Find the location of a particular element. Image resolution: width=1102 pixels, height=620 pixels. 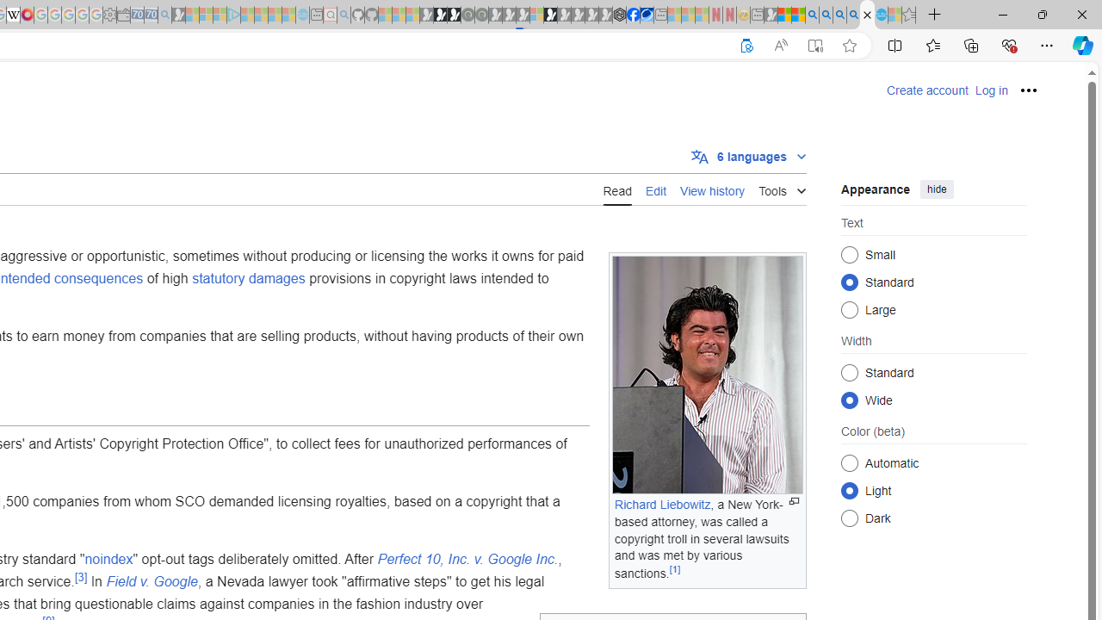

View history is located at coordinates (713, 189).